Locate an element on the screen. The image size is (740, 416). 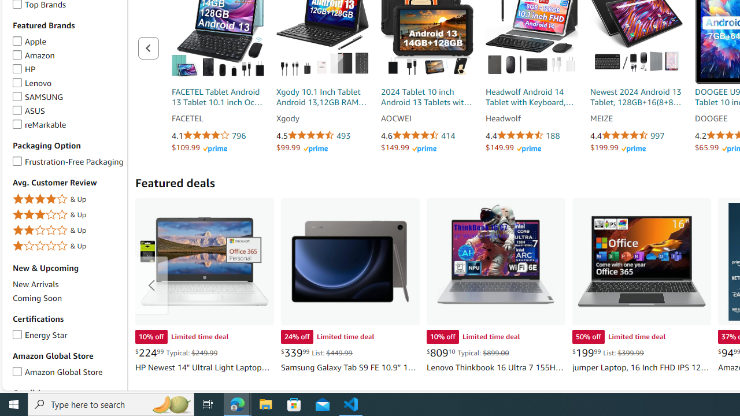
Lenovo Lenovo is located at coordinates (32, 82).